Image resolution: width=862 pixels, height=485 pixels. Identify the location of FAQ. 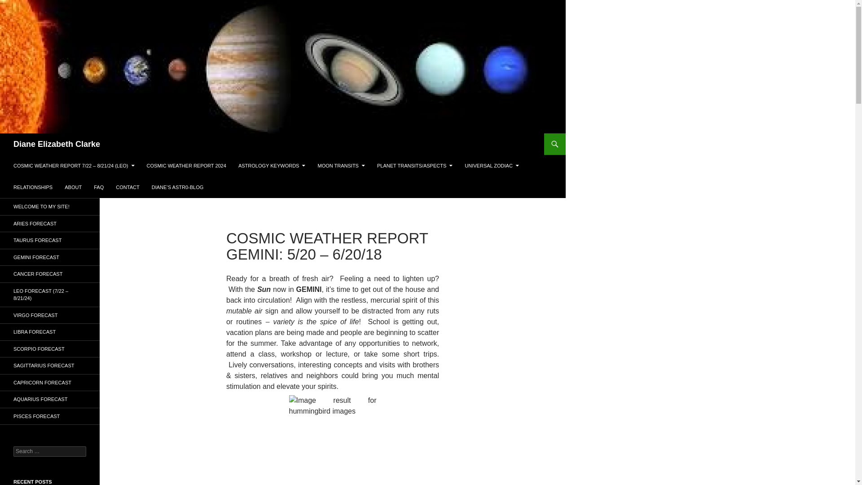
(99, 187).